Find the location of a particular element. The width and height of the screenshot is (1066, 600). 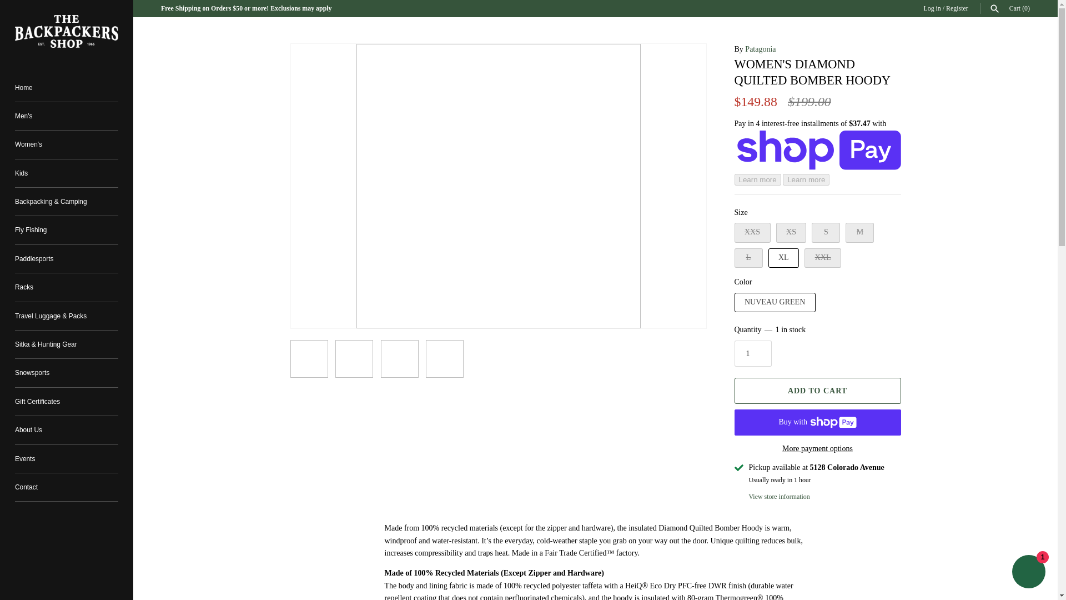

Shopify online store chat is located at coordinates (1028, 573).